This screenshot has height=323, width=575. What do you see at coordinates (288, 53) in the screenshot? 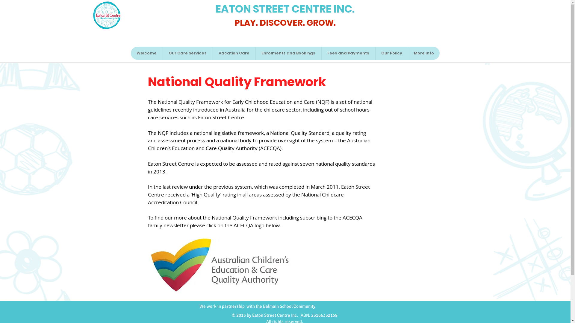
I see `Enrolments and Bookings` at bounding box center [288, 53].